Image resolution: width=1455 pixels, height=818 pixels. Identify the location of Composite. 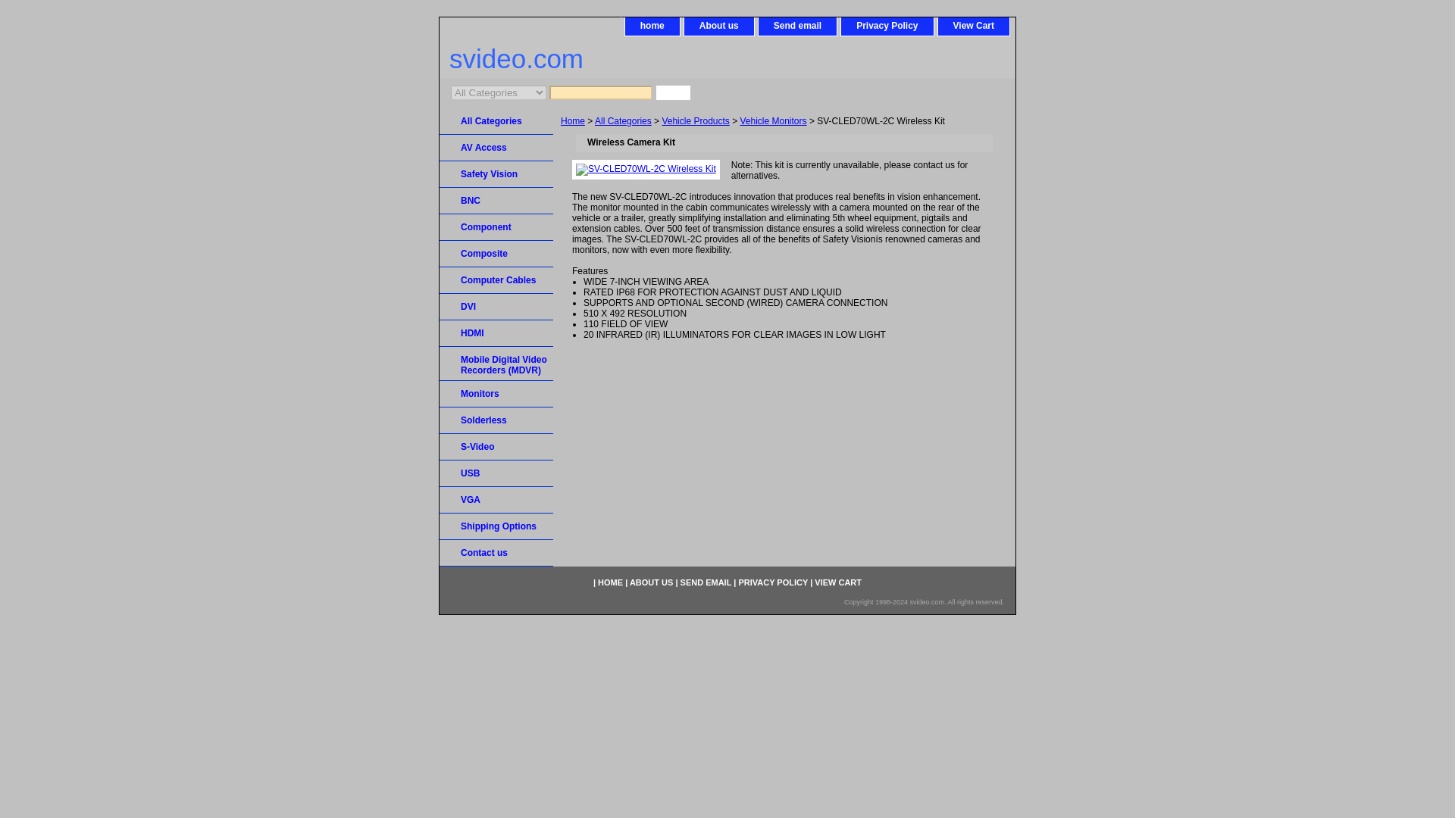
(496, 254).